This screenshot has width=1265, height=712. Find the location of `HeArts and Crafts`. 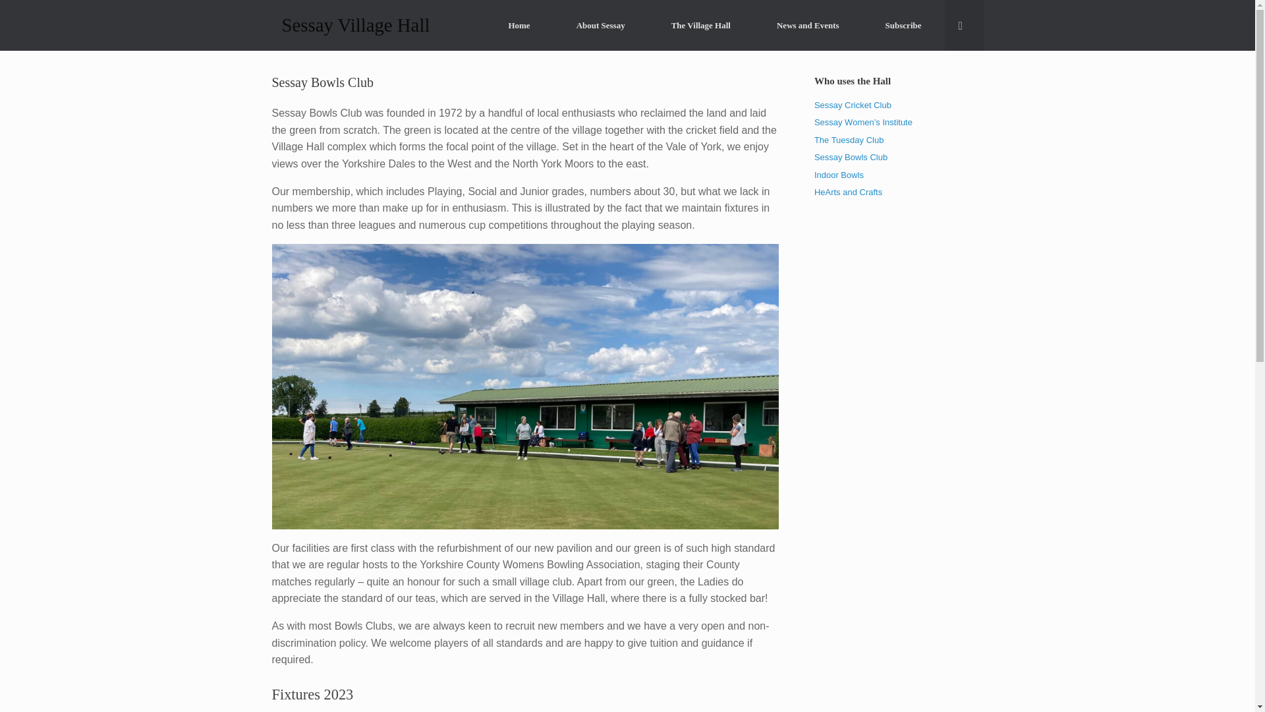

HeArts and Crafts is located at coordinates (848, 193).